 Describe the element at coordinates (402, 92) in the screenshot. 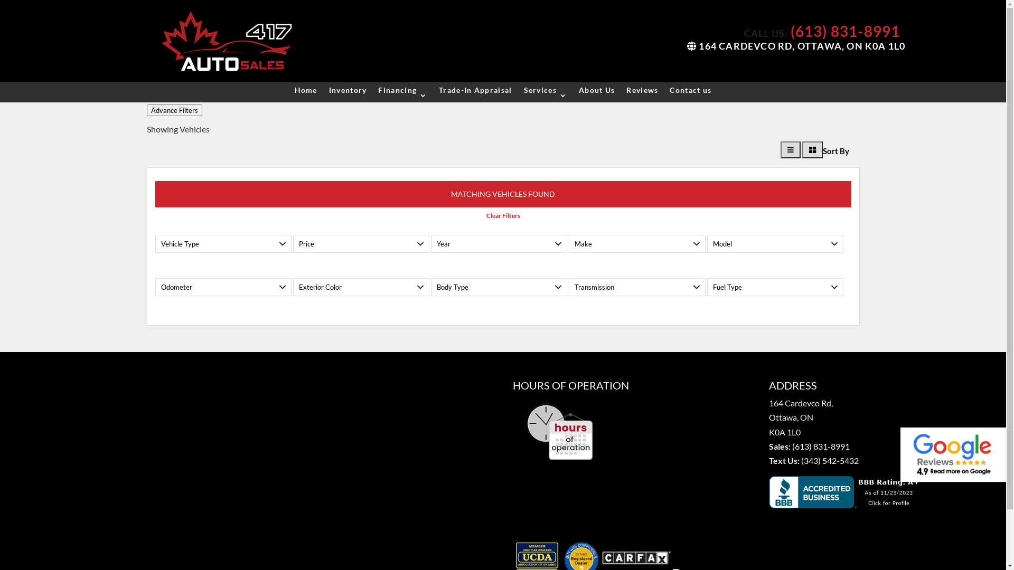

I see `Financing` at that location.